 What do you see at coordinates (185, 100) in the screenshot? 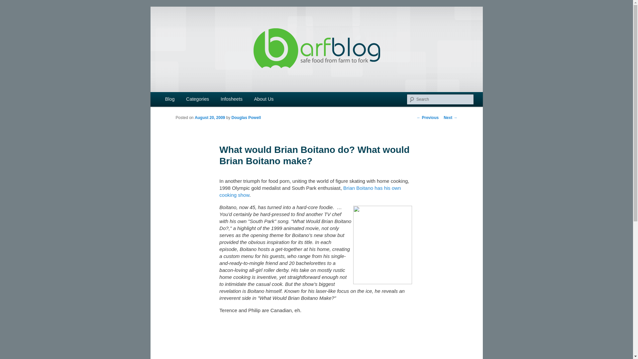
I see `Skip to secondary content` at bounding box center [185, 100].